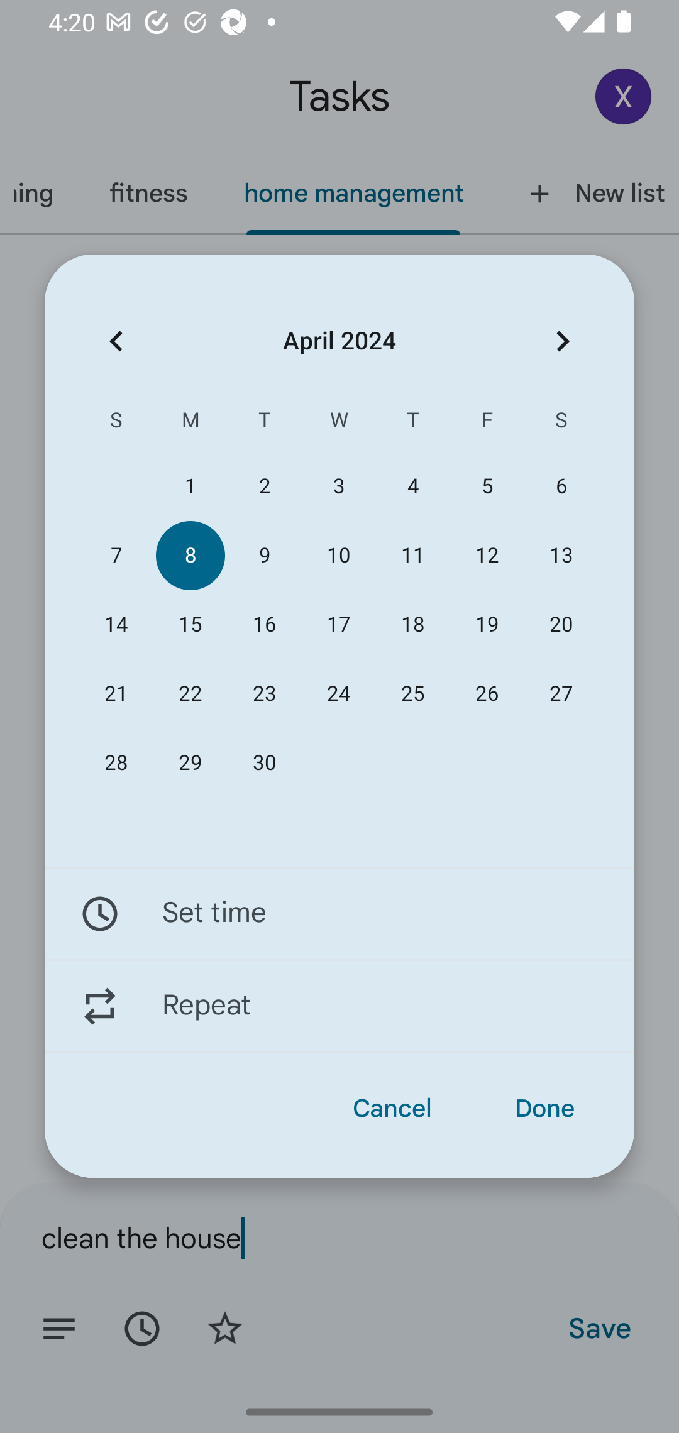  Describe the element at coordinates (116, 625) in the screenshot. I see `14 14 April 2024` at that location.